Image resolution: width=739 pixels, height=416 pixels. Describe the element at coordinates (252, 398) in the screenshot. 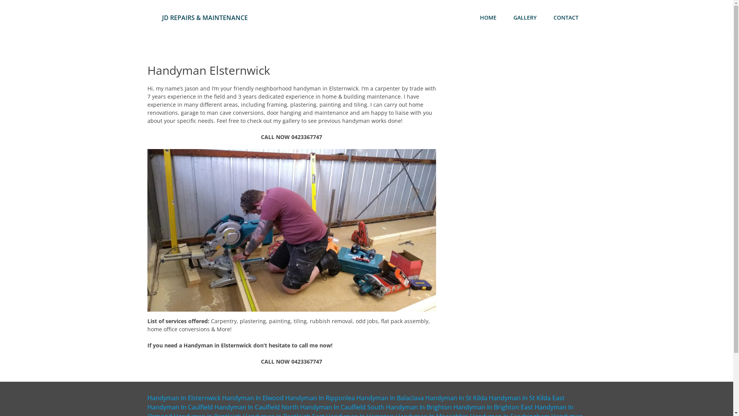

I see `Handyman In Elwood` at that location.